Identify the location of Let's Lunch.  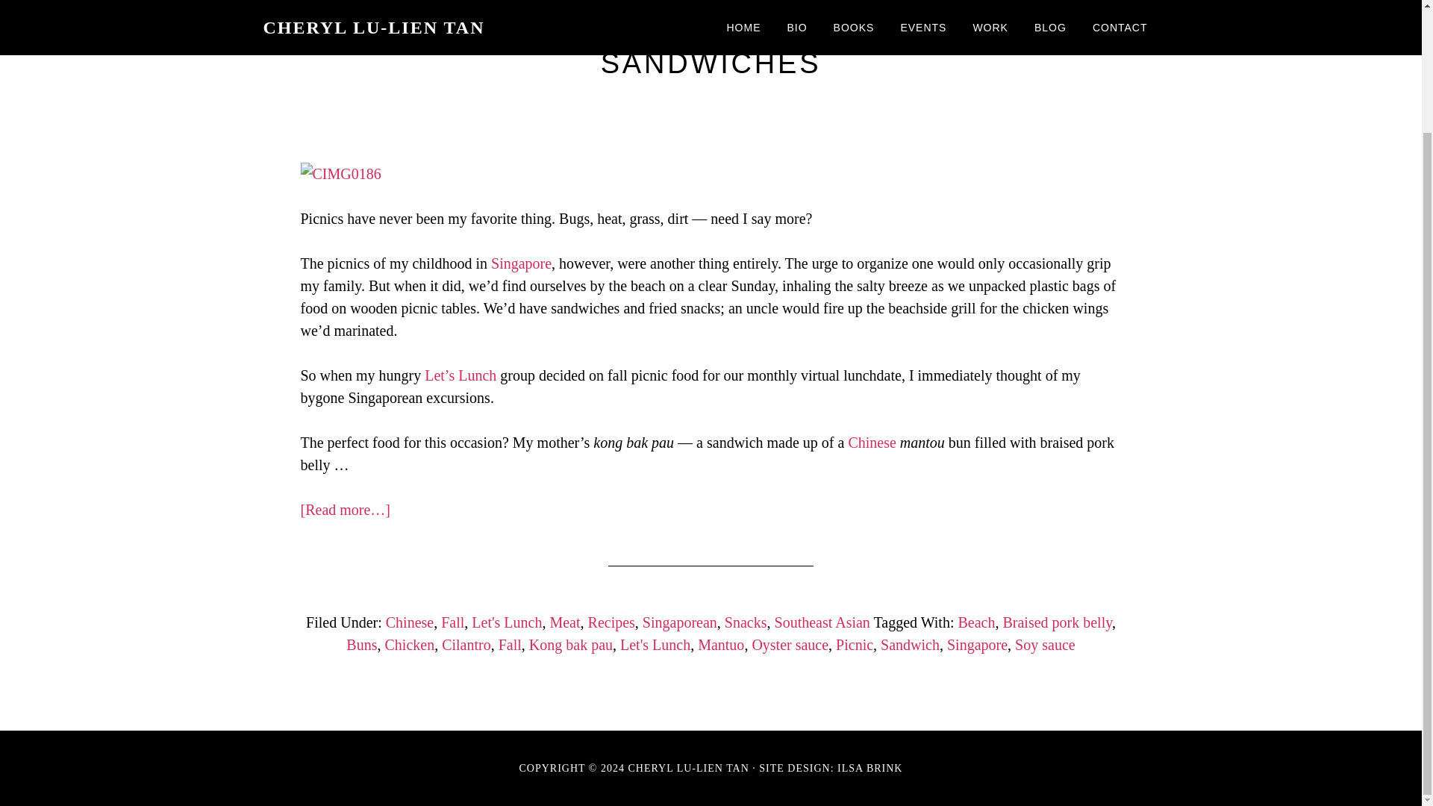
(655, 645).